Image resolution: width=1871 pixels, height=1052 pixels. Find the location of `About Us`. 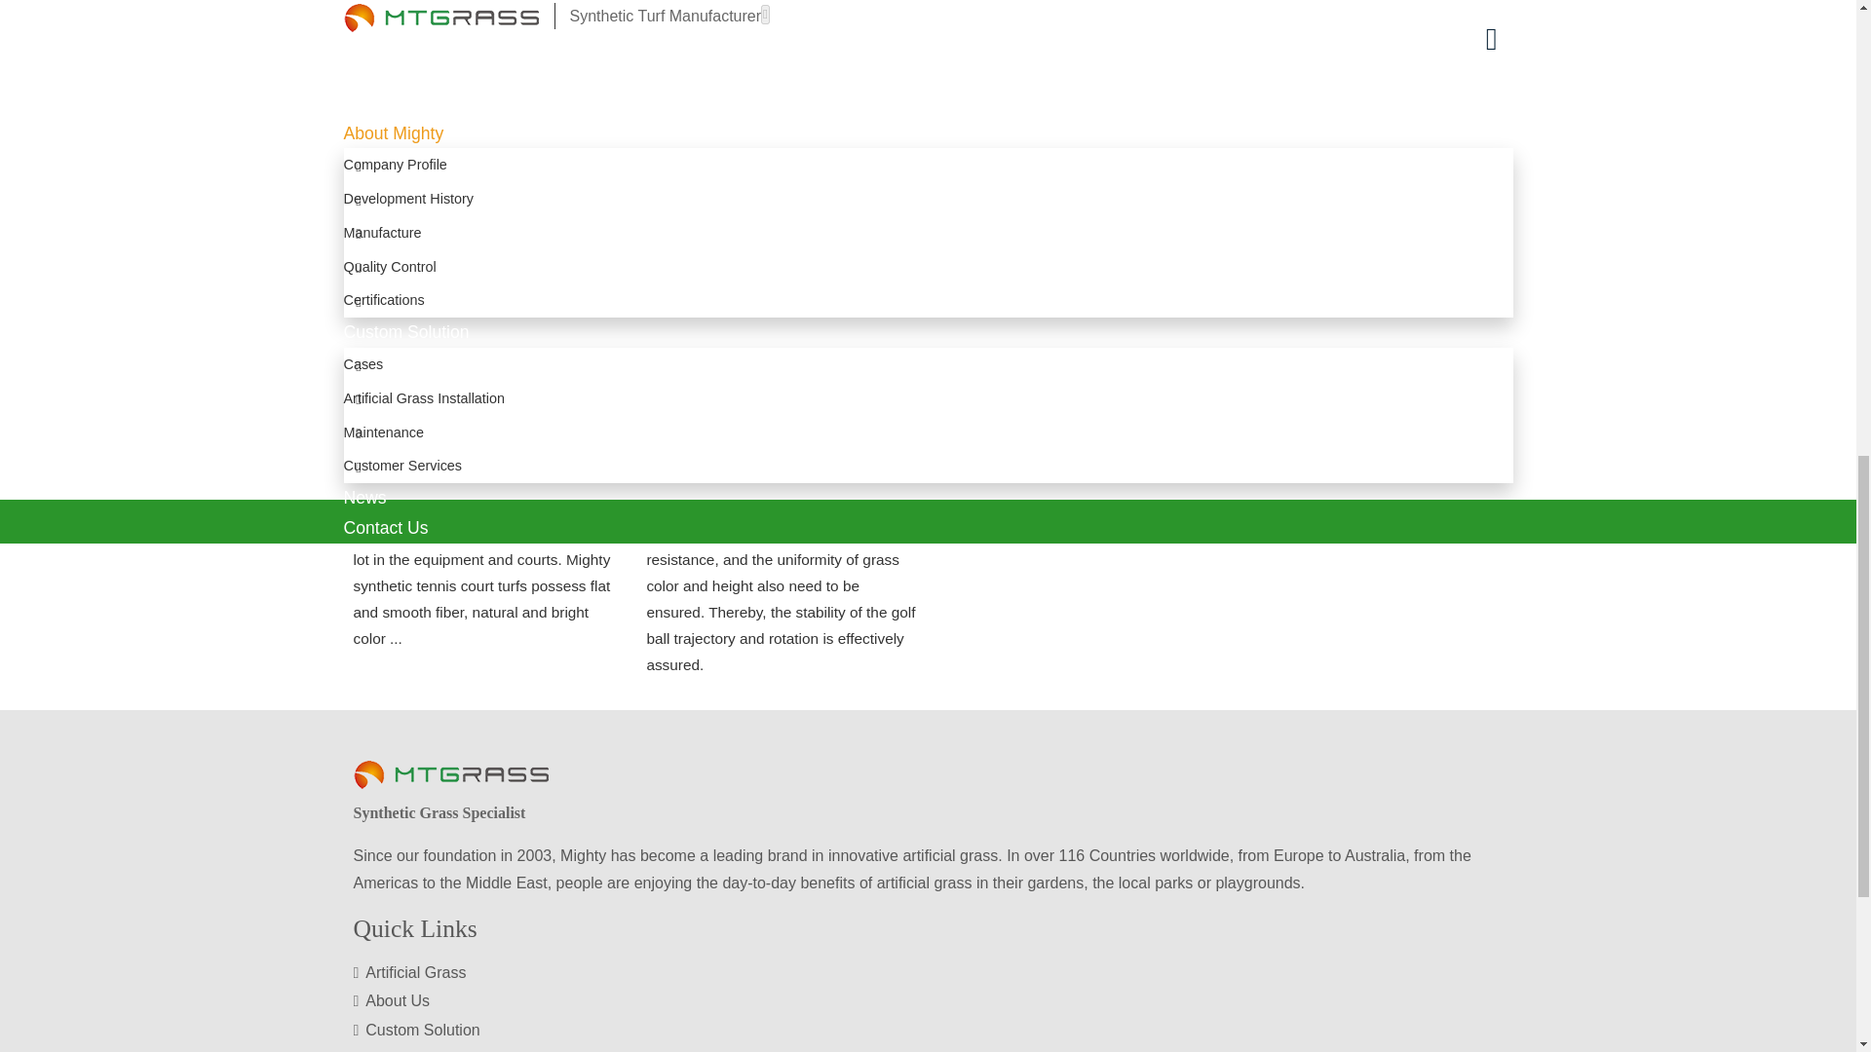

About Us is located at coordinates (928, 1002).